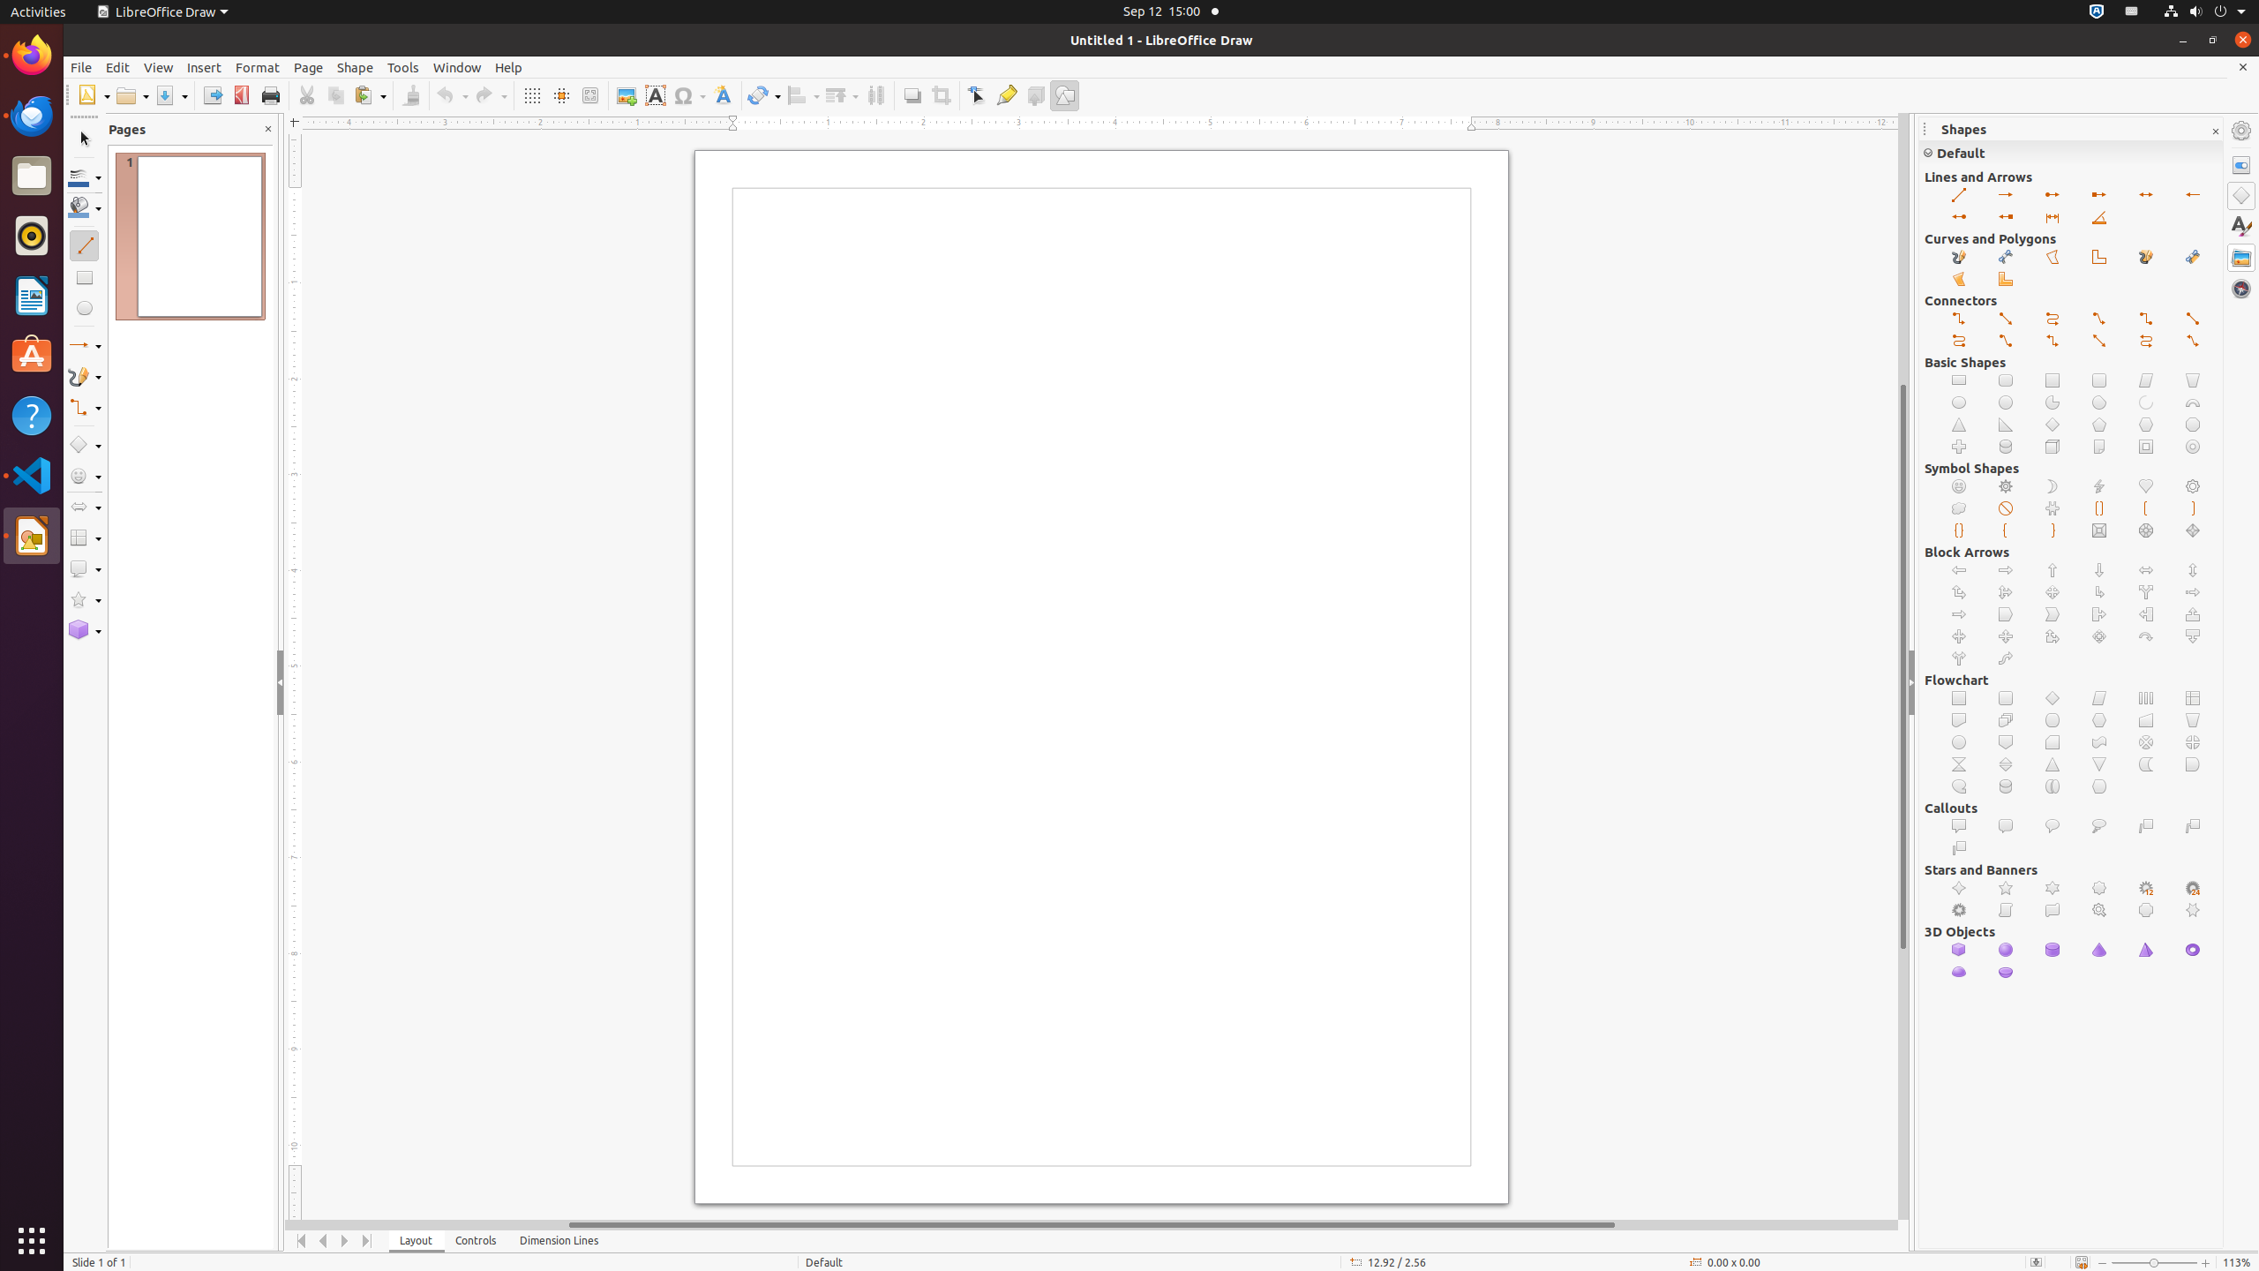 The image size is (2259, 1271). I want to click on Flowchart: Sort, so click(2007, 764).